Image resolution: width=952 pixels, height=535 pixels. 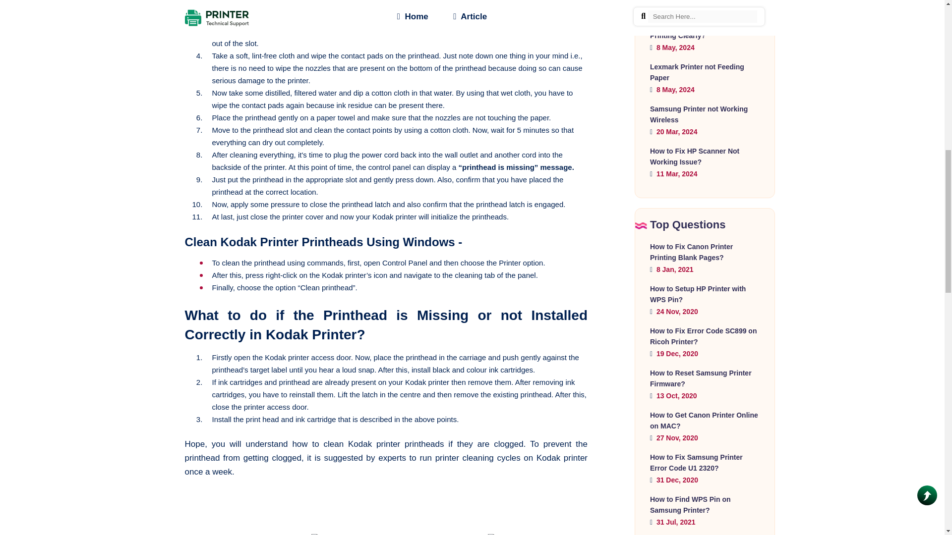 I want to click on How to Setup HP Printer with WPS Pin?, so click(x=698, y=294).